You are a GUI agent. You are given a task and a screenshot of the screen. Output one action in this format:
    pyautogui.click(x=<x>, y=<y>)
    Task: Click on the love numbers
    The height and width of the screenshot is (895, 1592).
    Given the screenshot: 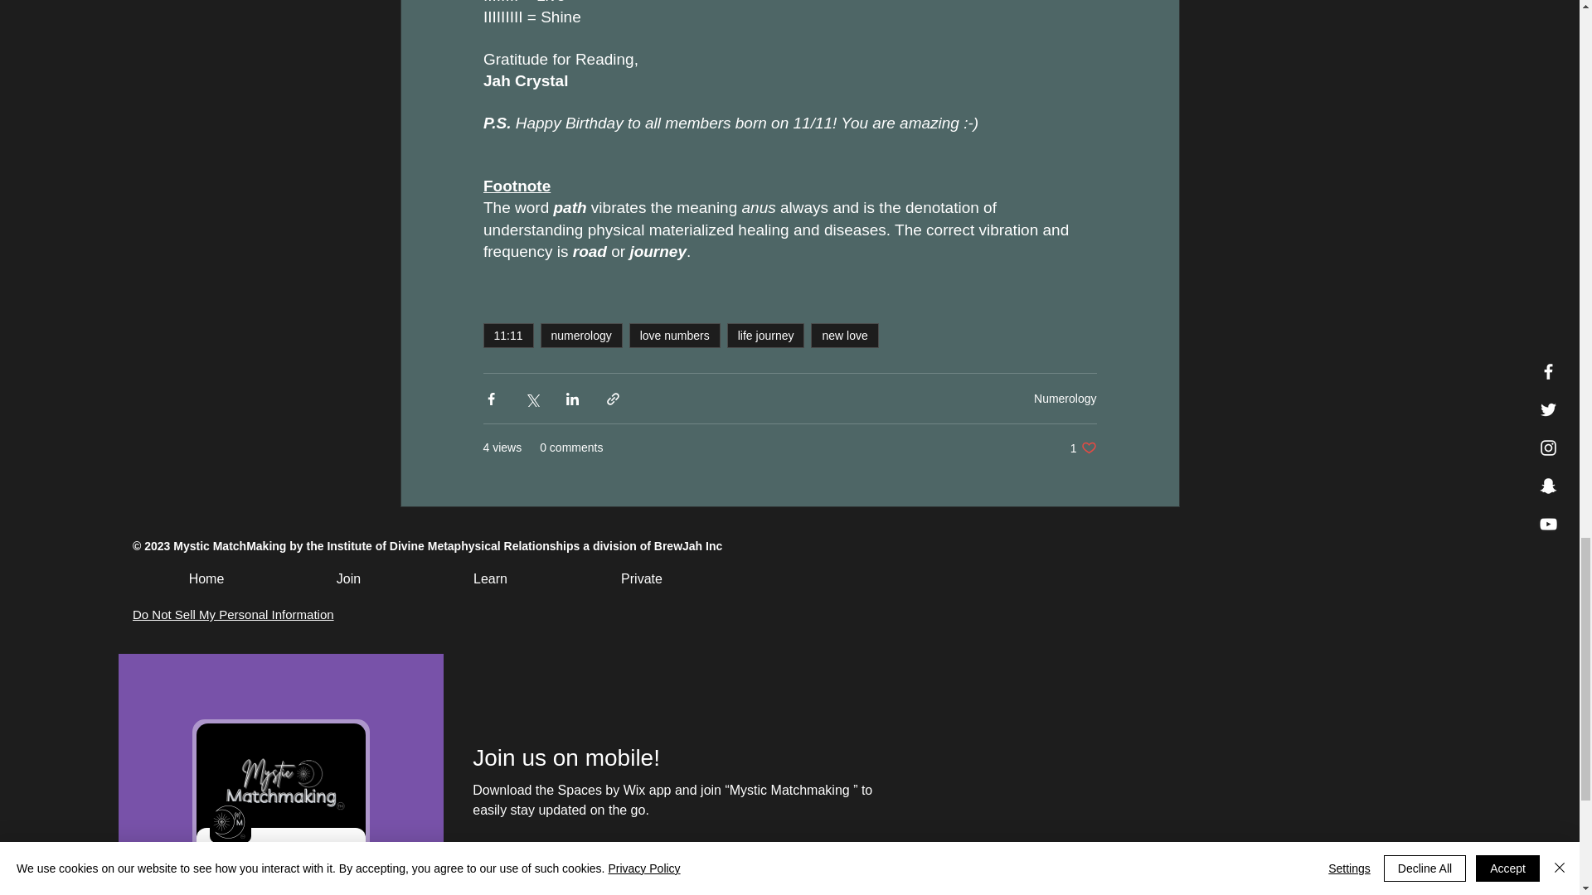 What is the action you would take?
    pyautogui.click(x=675, y=335)
    